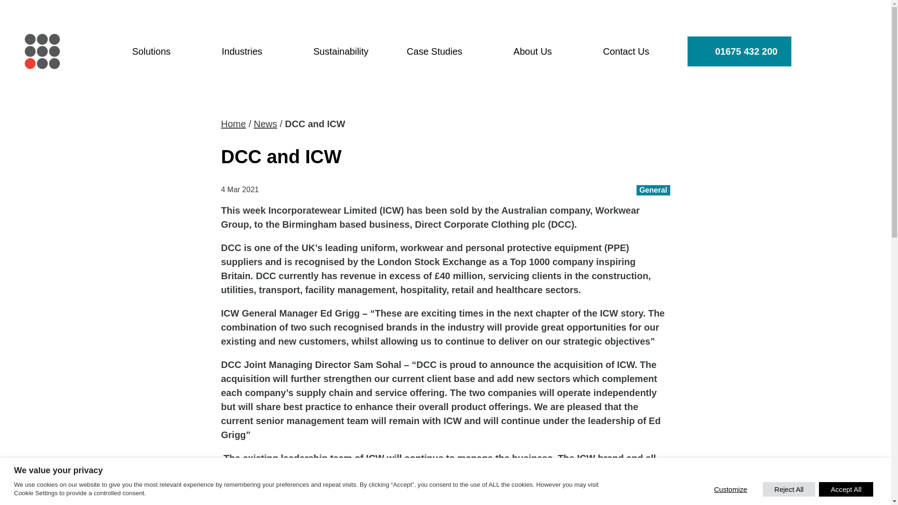  What do you see at coordinates (539, 51) in the screenshot?
I see `About Us` at bounding box center [539, 51].